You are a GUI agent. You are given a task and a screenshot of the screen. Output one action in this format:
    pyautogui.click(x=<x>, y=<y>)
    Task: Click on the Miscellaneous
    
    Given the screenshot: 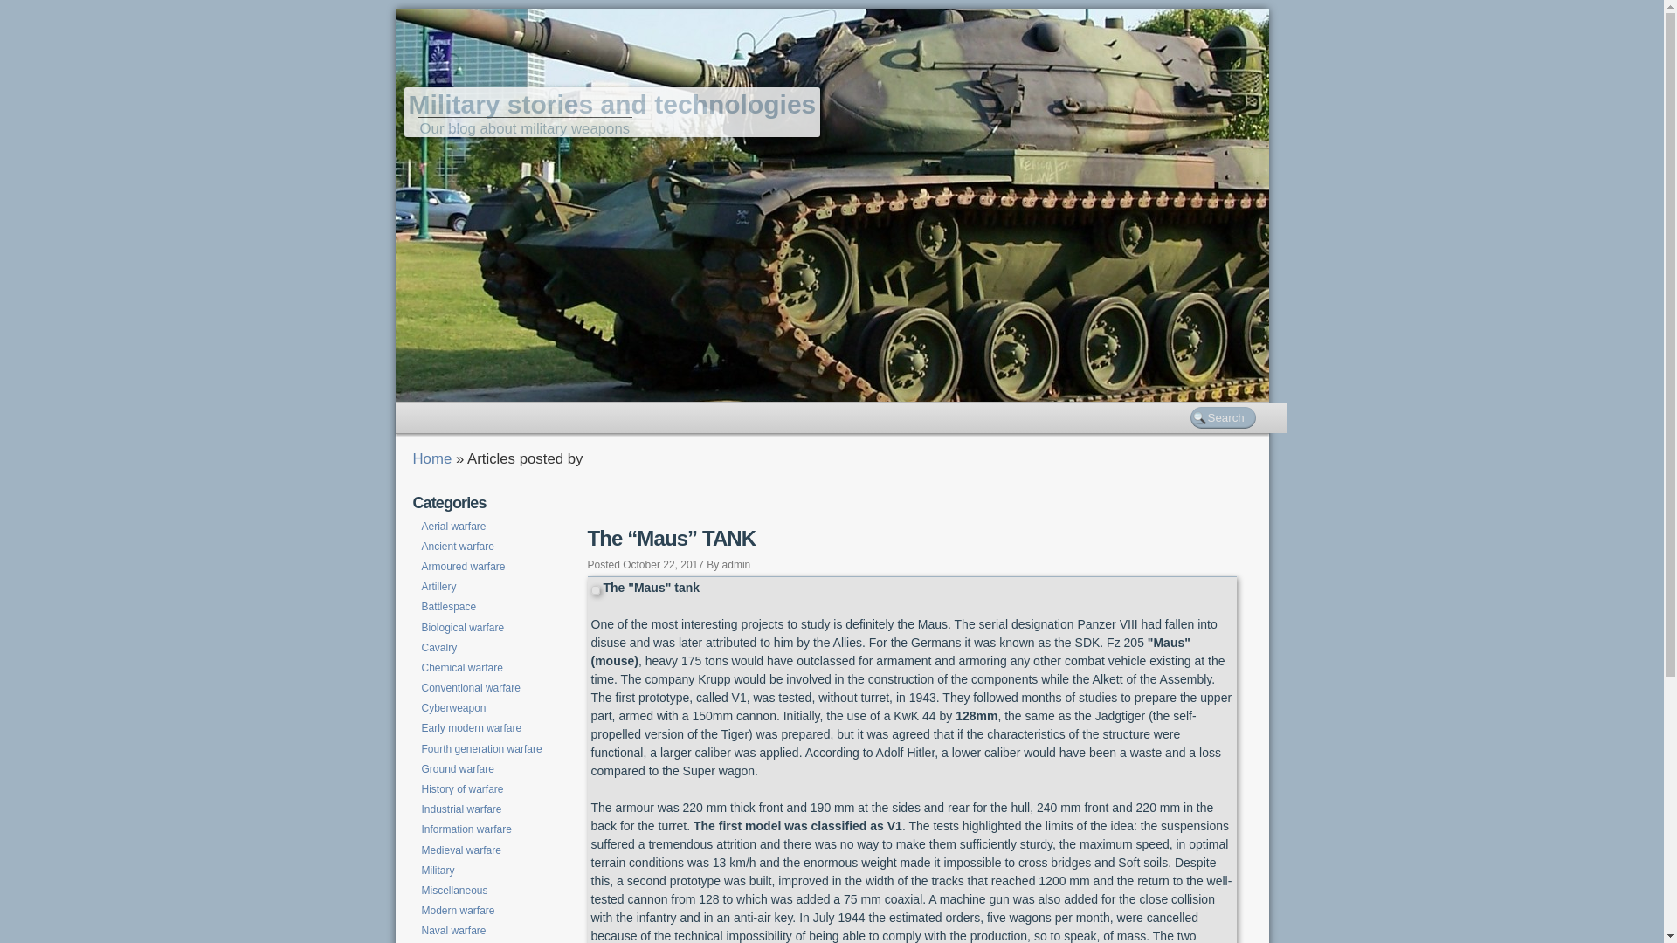 What is the action you would take?
    pyautogui.click(x=454, y=891)
    